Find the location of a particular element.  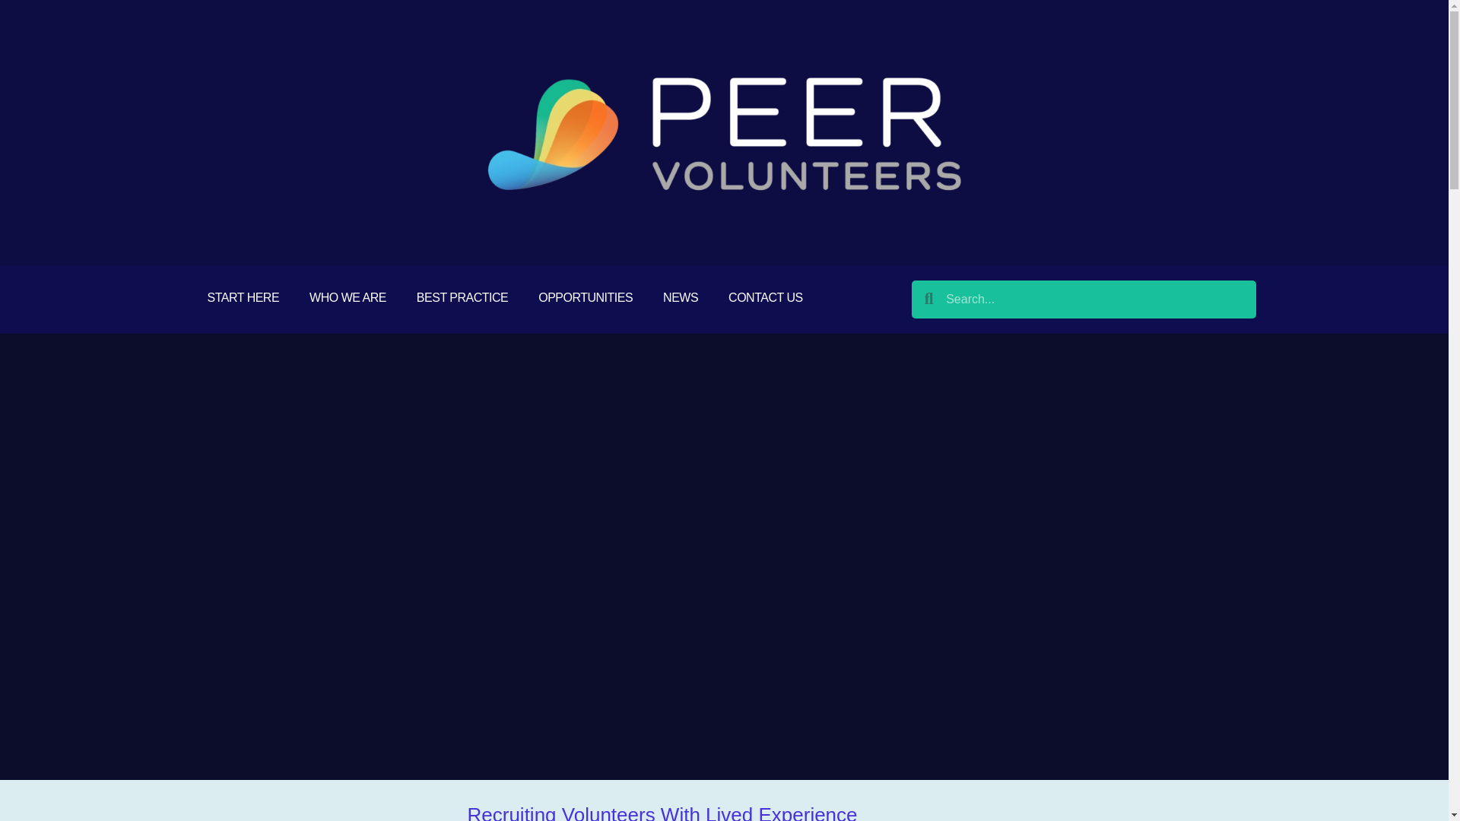

NEWS is located at coordinates (681, 298).